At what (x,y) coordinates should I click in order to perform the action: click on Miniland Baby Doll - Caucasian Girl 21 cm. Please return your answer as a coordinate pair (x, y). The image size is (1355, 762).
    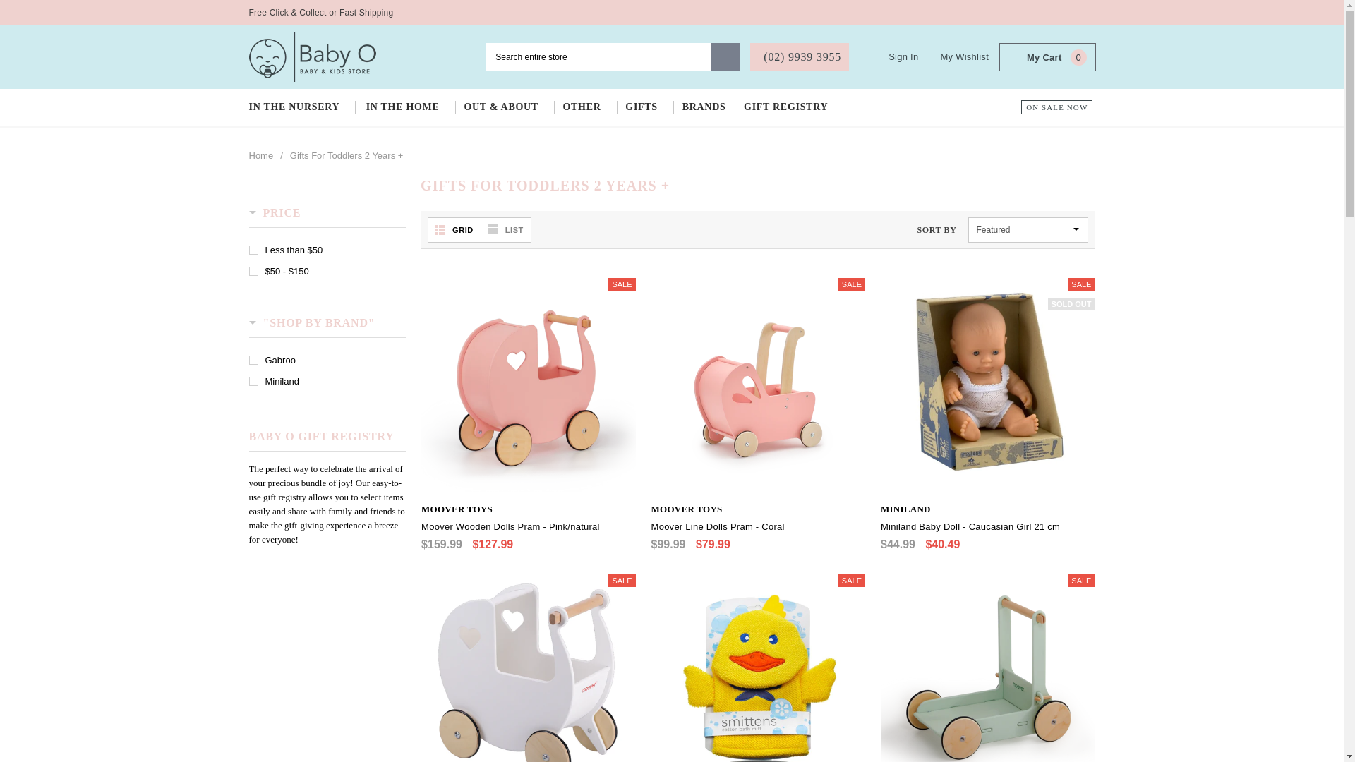
    Looking at the image, I should click on (988, 527).